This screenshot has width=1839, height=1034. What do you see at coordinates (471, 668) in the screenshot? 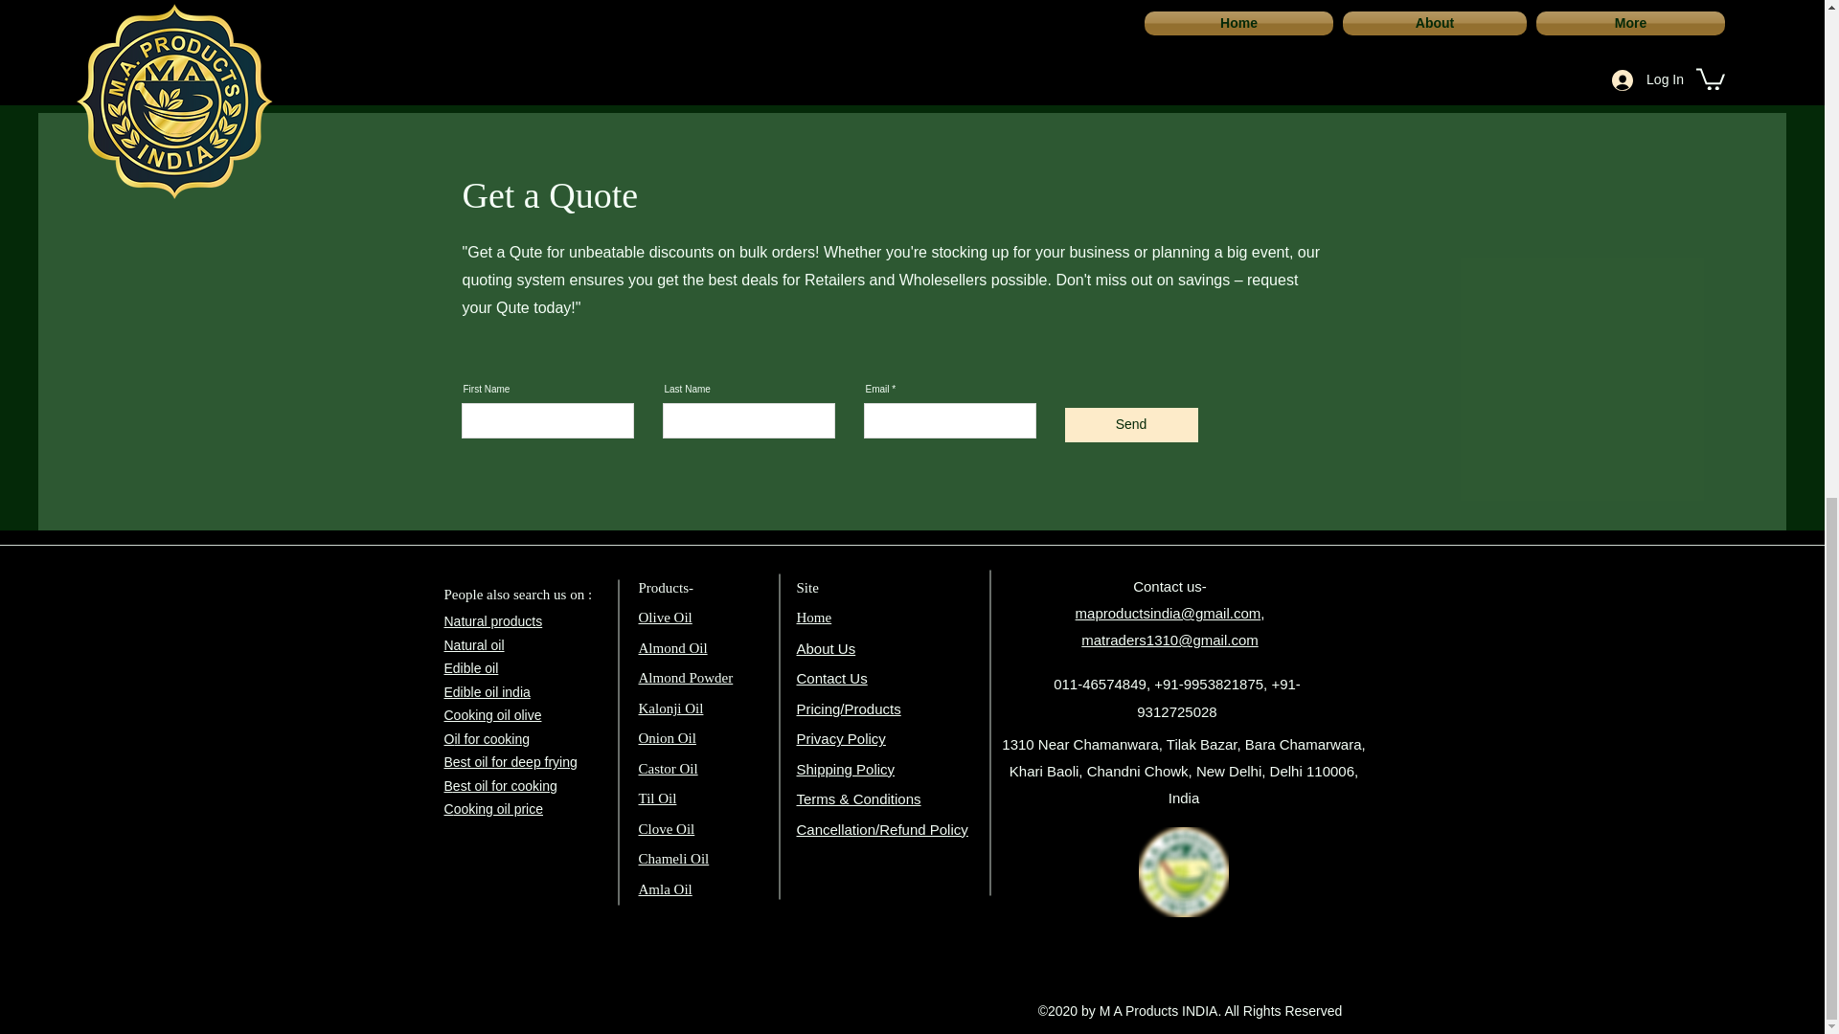
I see `Edible oil` at bounding box center [471, 668].